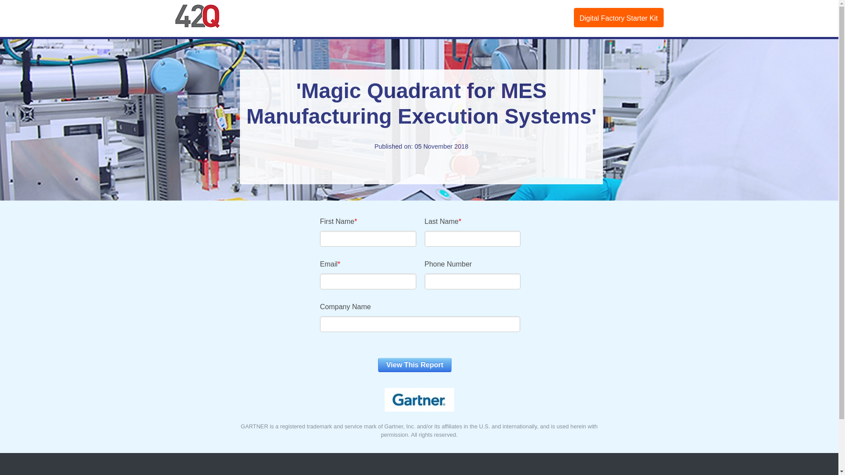  What do you see at coordinates (619, 18) in the screenshot?
I see `Digital Factory Starter Kit` at bounding box center [619, 18].